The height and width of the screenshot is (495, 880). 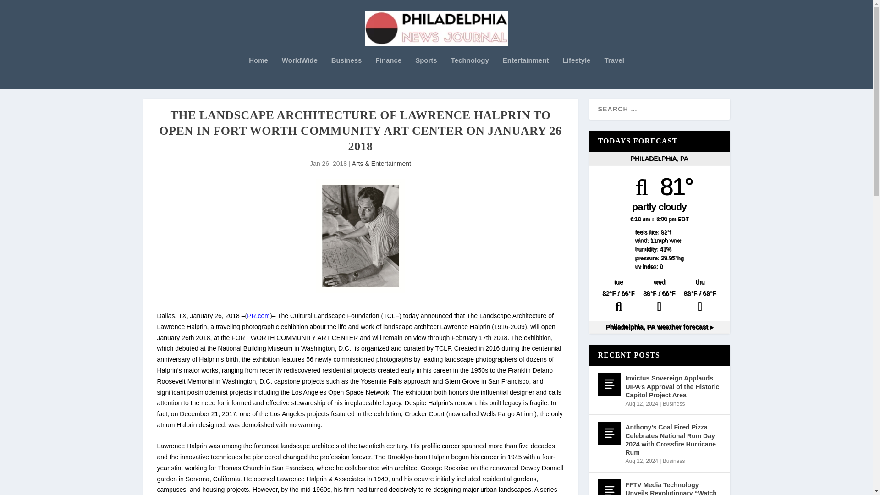 What do you see at coordinates (470, 73) in the screenshot?
I see `Technology` at bounding box center [470, 73].